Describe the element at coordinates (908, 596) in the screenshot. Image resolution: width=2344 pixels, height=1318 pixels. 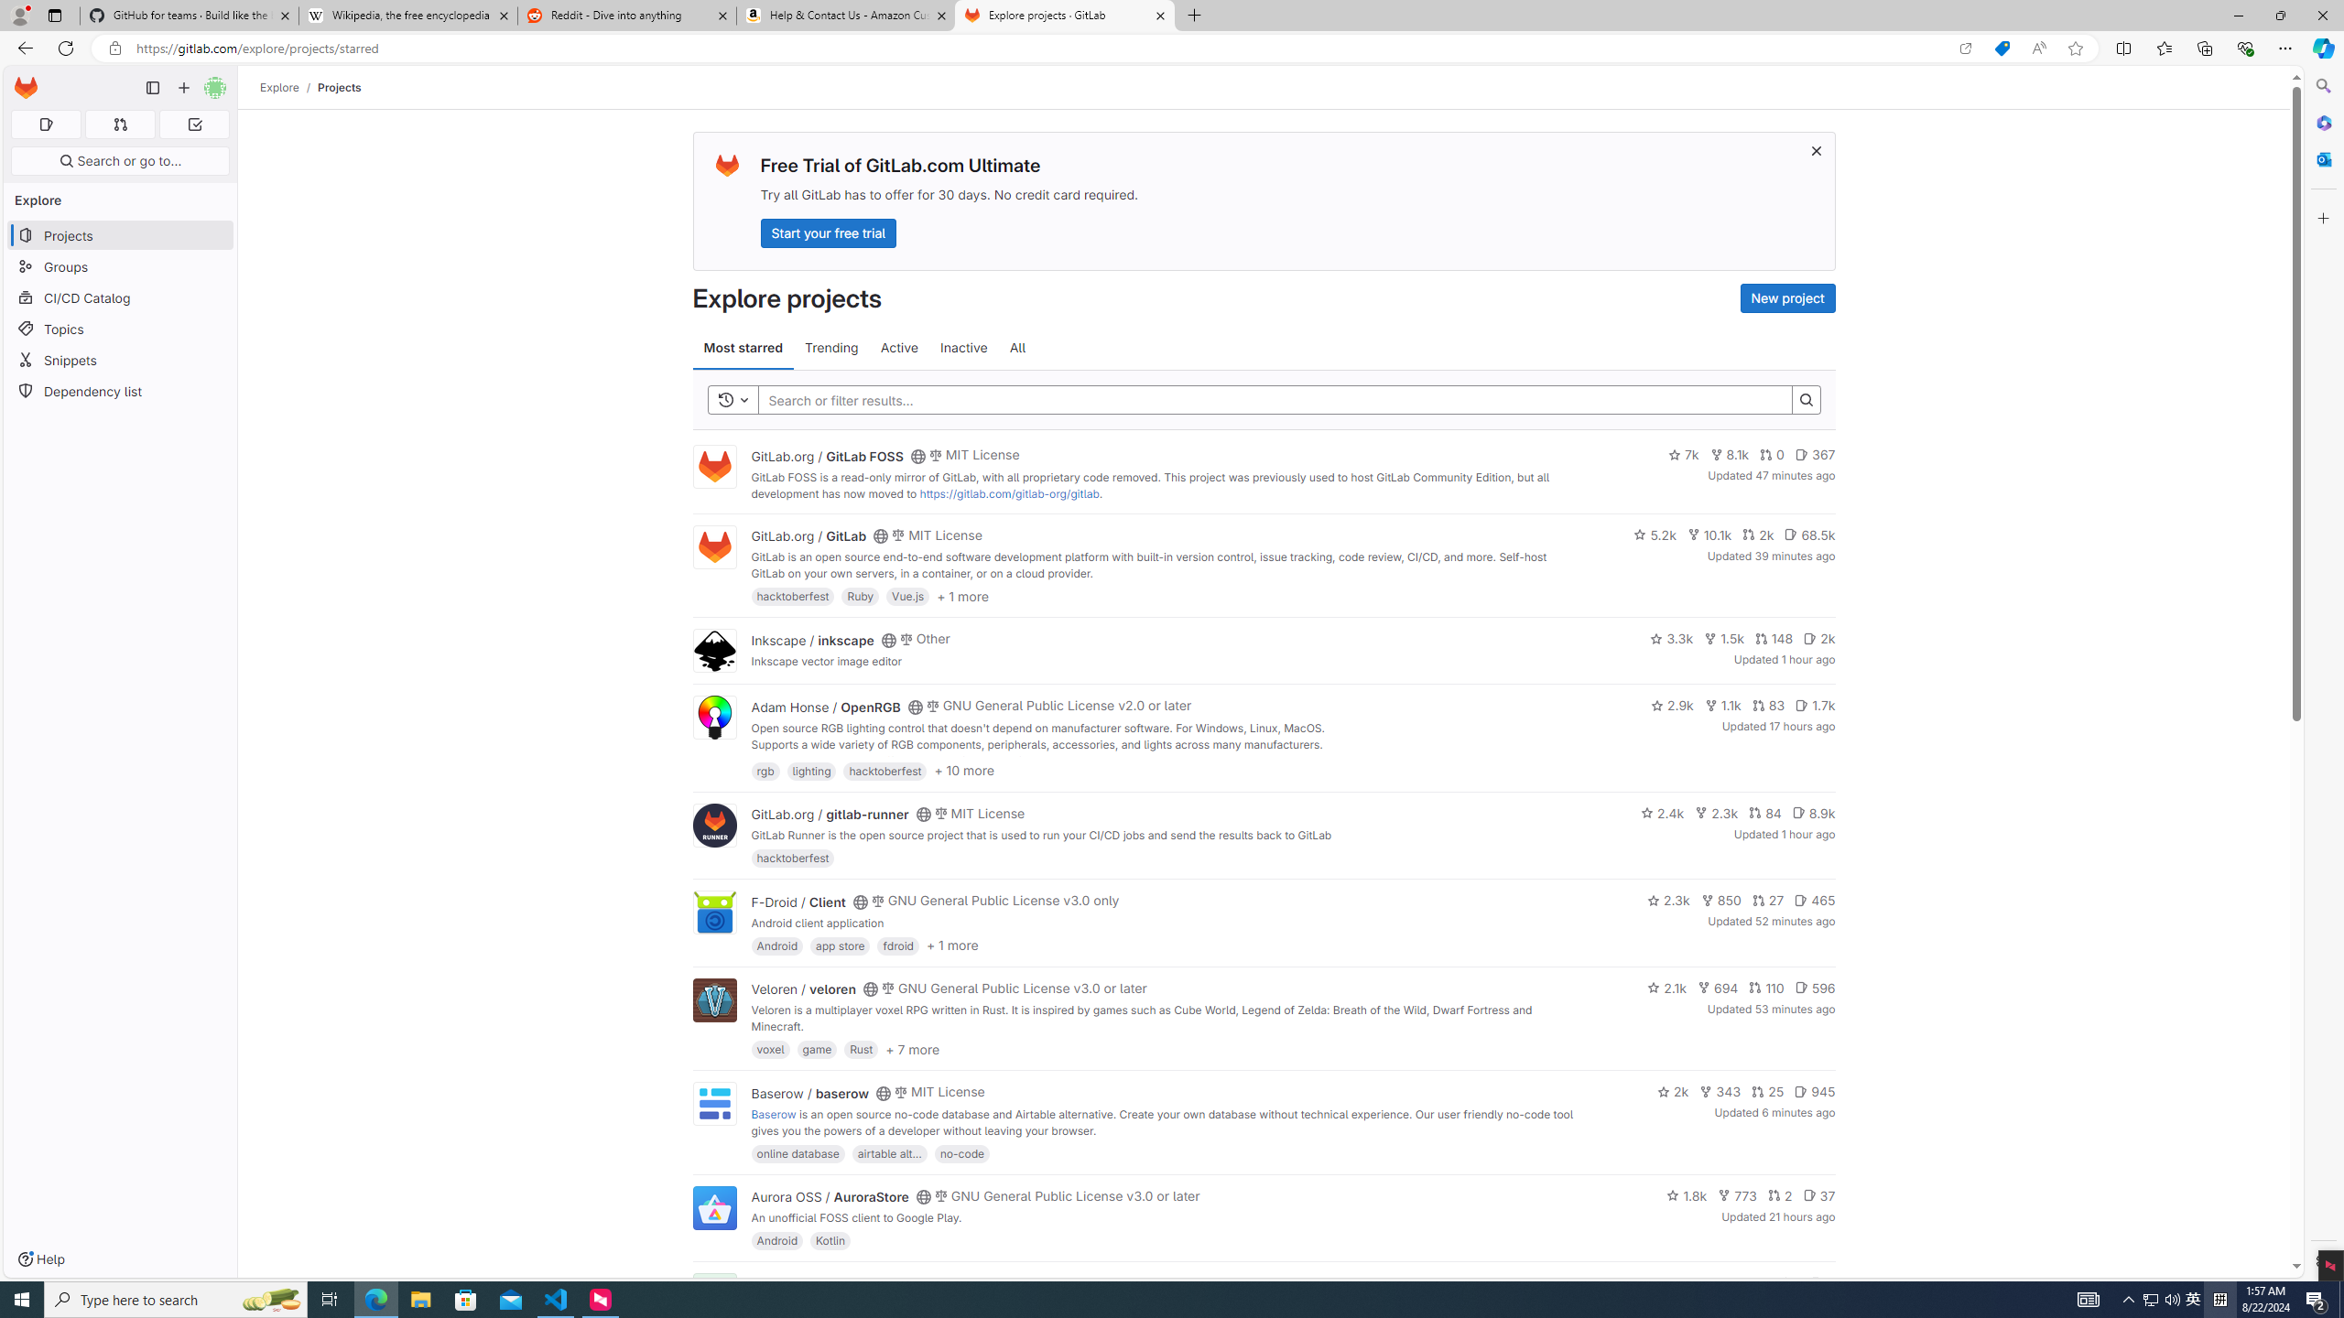
I see `Vue.js` at that location.